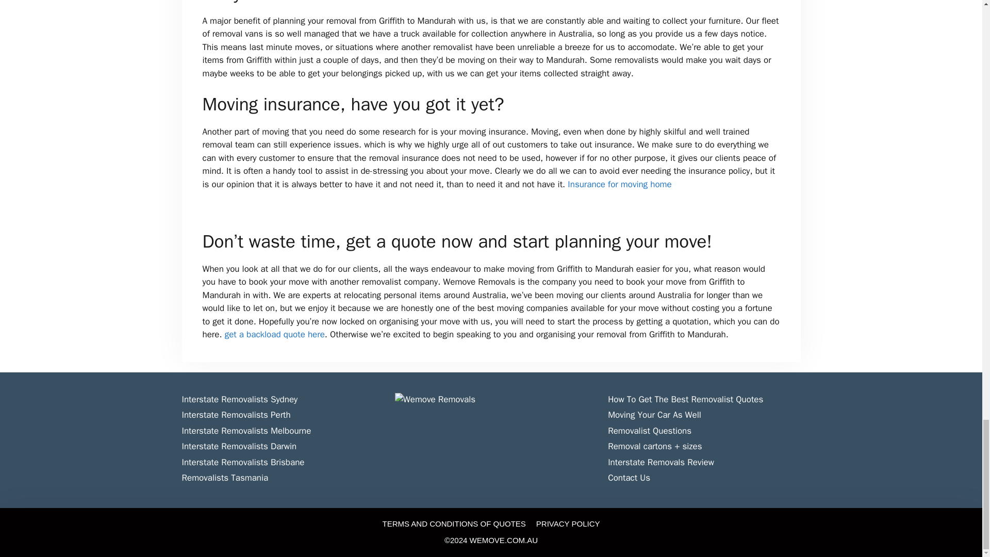 Image resolution: width=990 pixels, height=557 pixels. I want to click on Insurance for moving home, so click(619, 184).